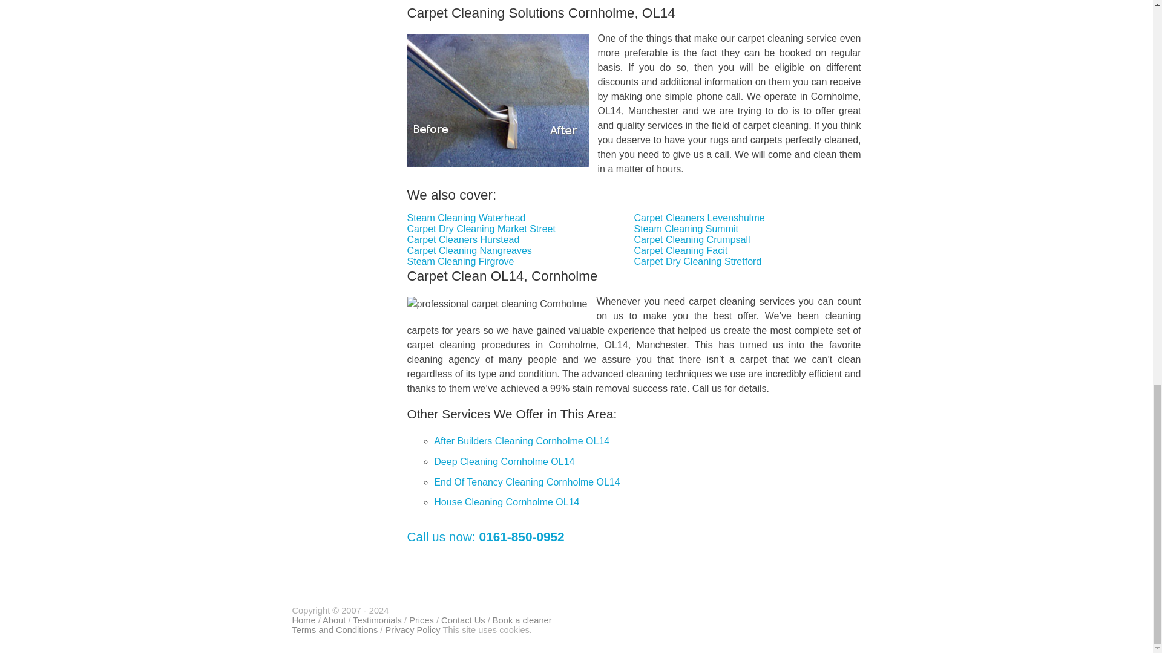 This screenshot has height=653, width=1162. I want to click on M1 Carpet Dry Cleaning Market Street, so click(481, 229).